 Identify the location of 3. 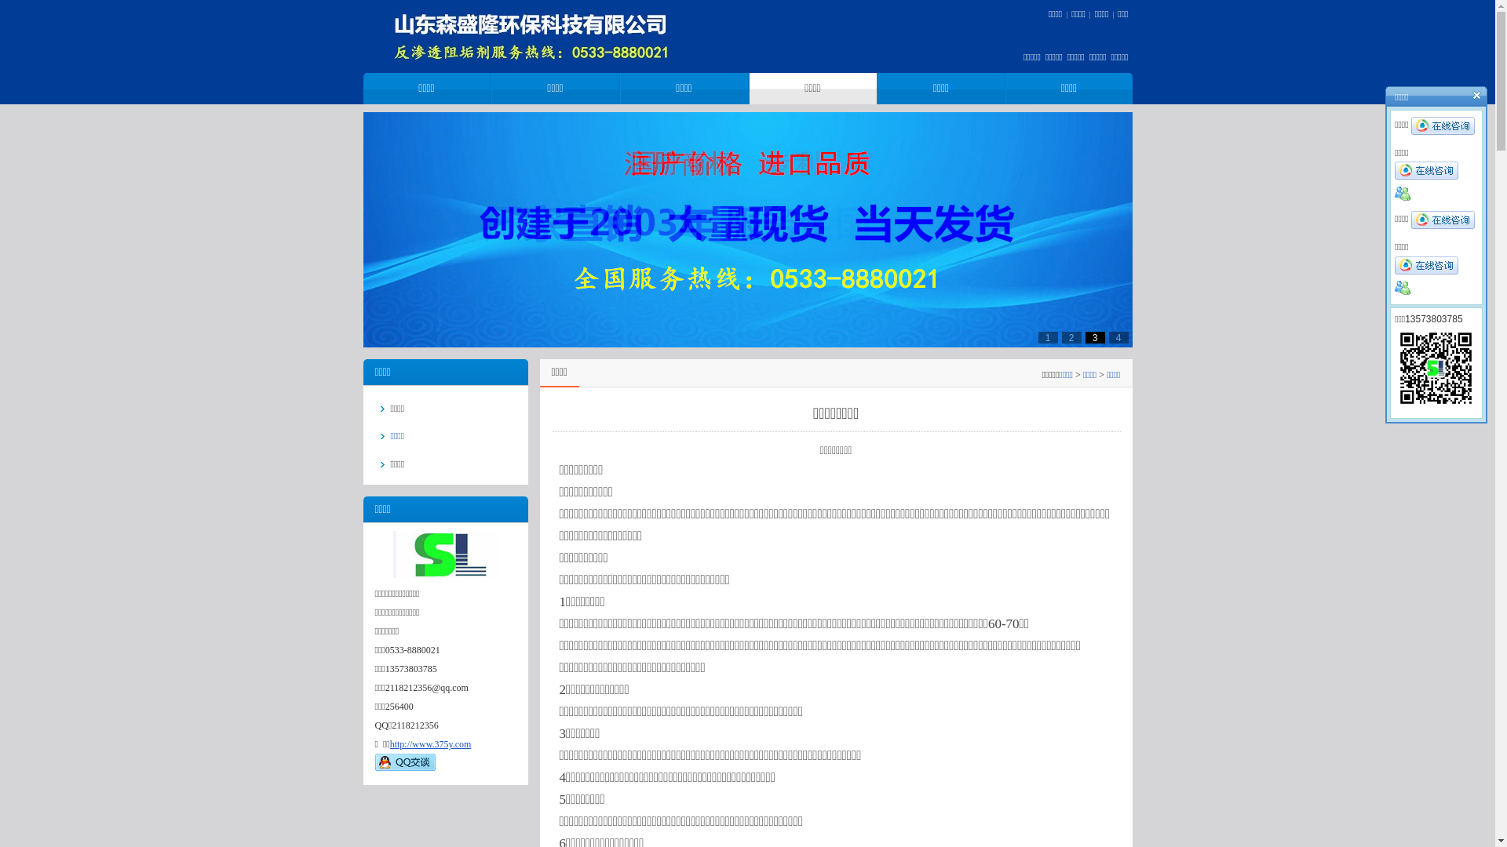
(1094, 338).